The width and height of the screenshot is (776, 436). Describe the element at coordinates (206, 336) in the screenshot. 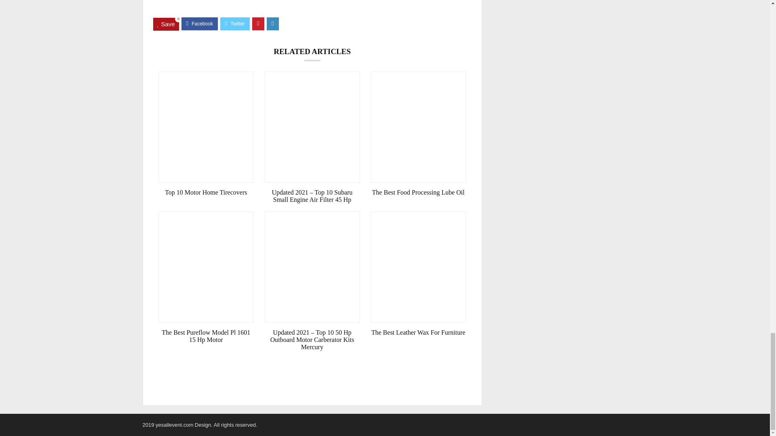

I see `The Best Pureflow Model Pl 1601 15 Hp Motor` at that location.